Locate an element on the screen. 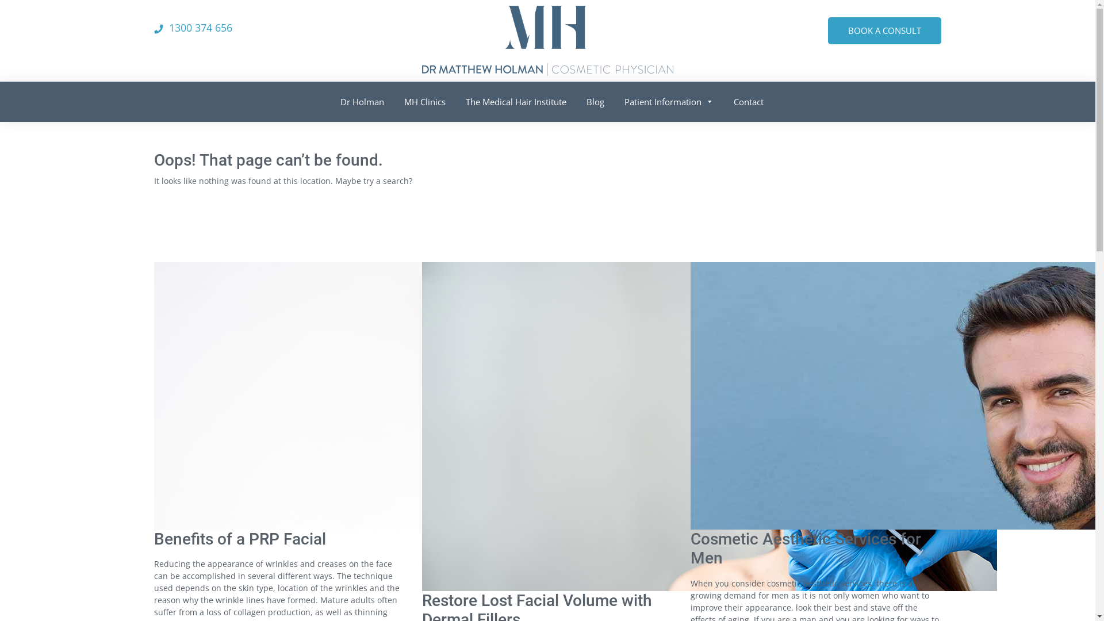  Contact is located at coordinates (744, 99).